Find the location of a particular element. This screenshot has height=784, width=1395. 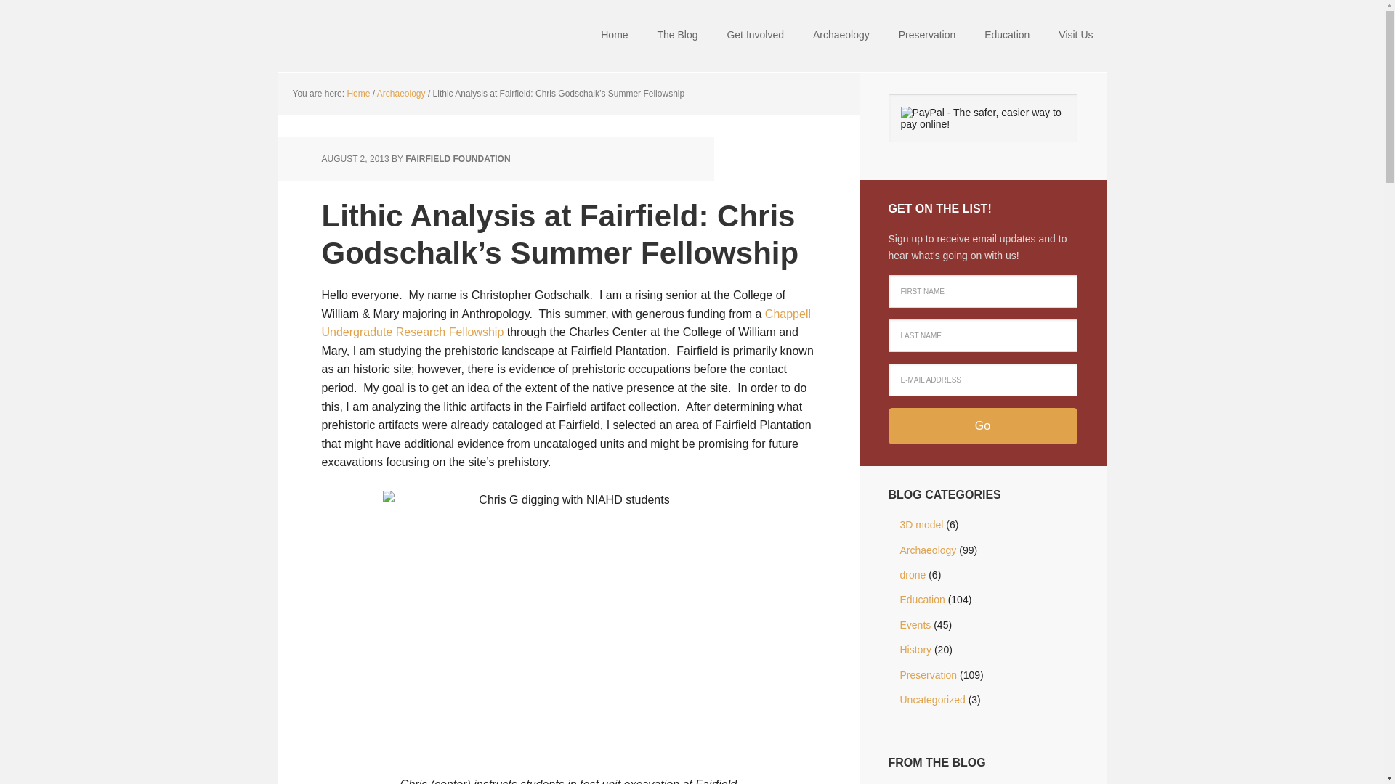

Education is located at coordinates (1006, 36).